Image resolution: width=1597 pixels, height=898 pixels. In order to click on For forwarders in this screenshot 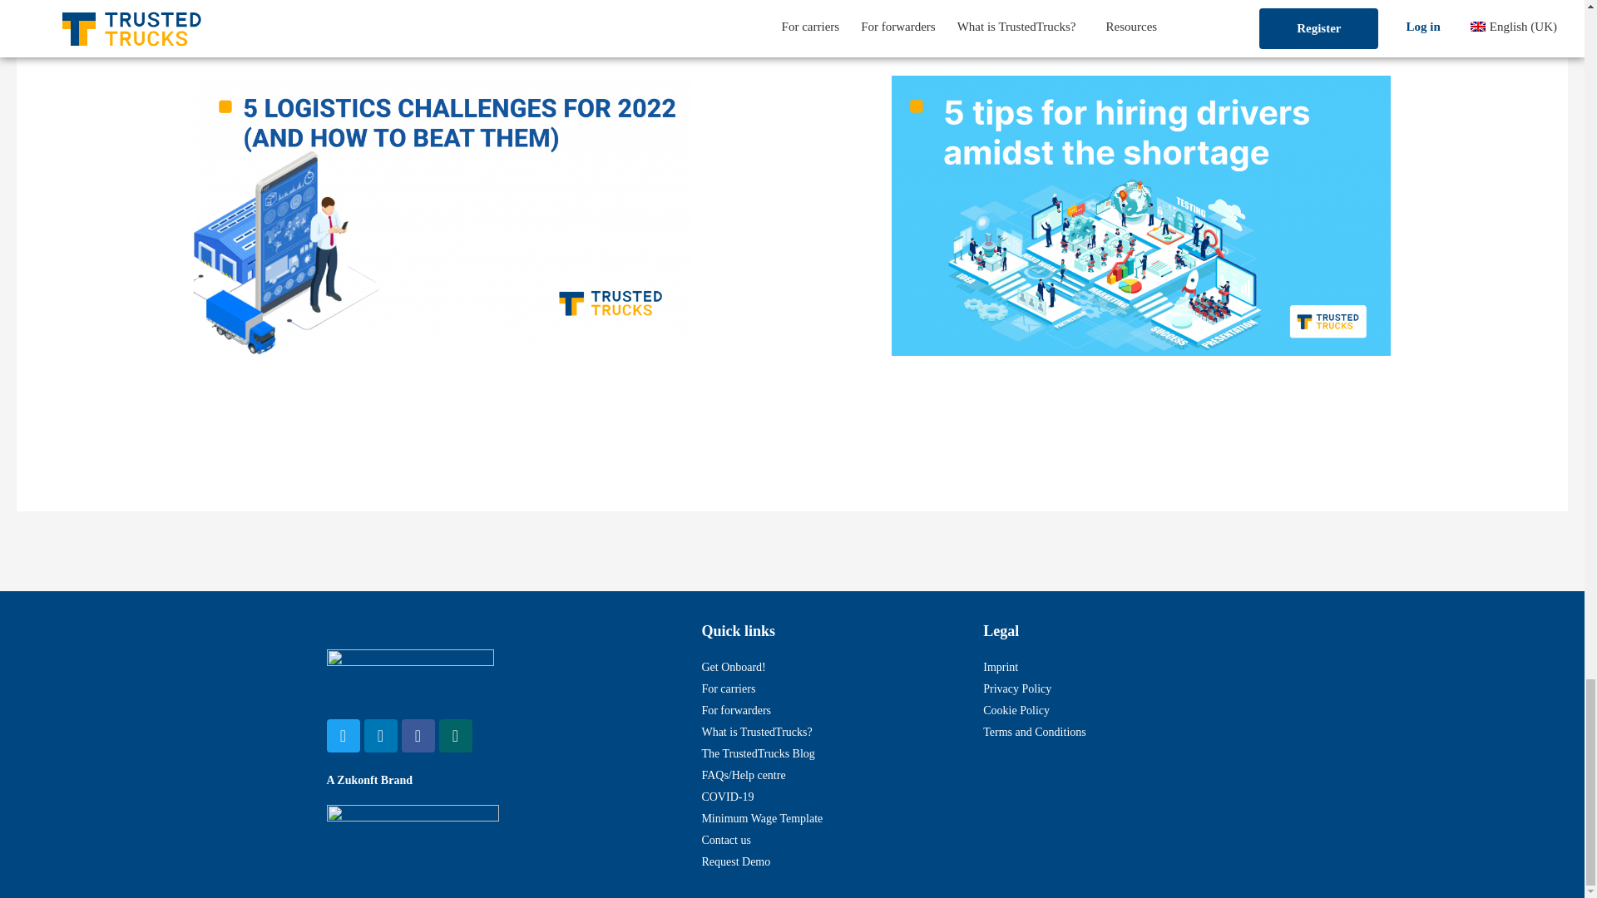, I will do `click(825, 711)`.